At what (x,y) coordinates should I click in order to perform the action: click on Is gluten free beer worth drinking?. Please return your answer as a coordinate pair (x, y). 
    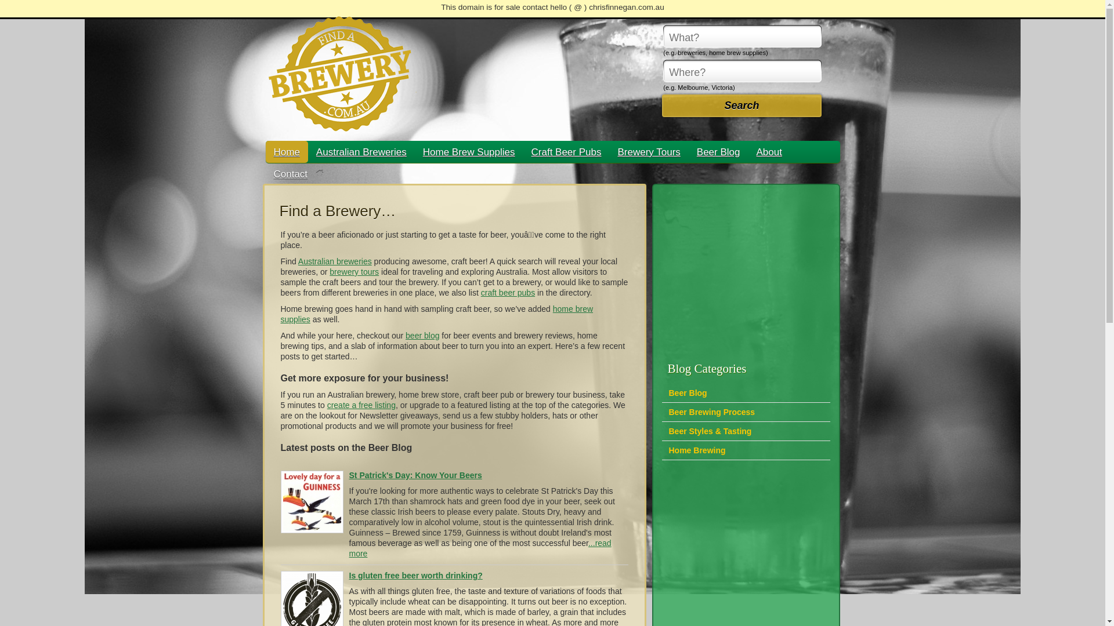
    Looking at the image, I should click on (416, 576).